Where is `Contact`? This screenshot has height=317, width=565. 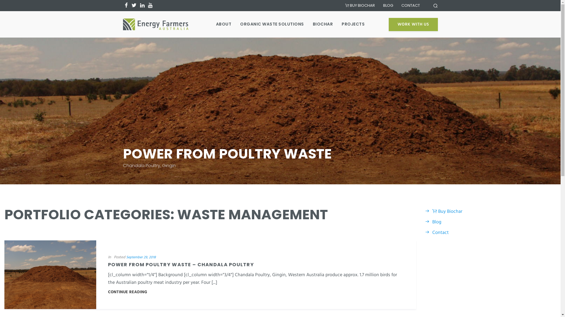
Contact is located at coordinates (437, 233).